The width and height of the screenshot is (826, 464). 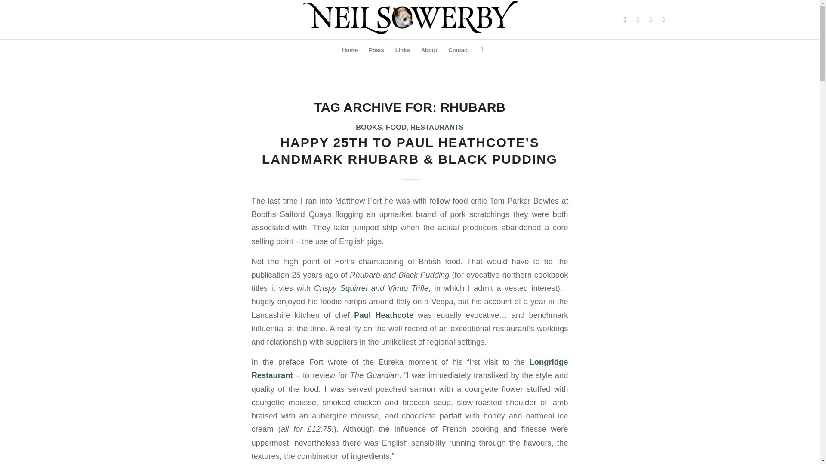 I want to click on About, so click(x=429, y=50).